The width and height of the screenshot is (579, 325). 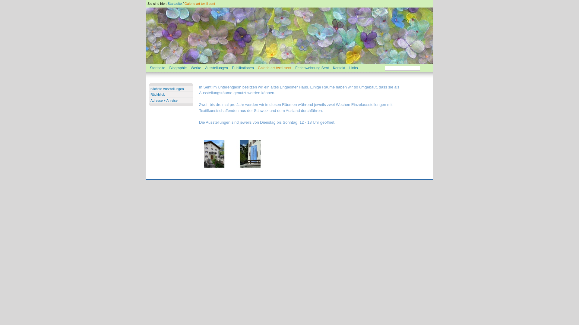 I want to click on Ausstellungen, so click(x=217, y=68).